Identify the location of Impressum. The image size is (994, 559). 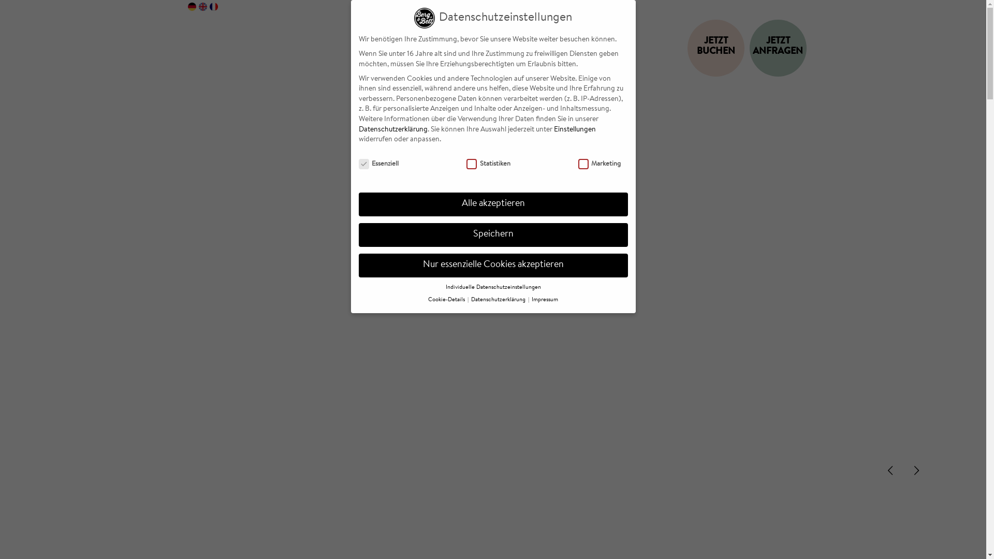
(545, 300).